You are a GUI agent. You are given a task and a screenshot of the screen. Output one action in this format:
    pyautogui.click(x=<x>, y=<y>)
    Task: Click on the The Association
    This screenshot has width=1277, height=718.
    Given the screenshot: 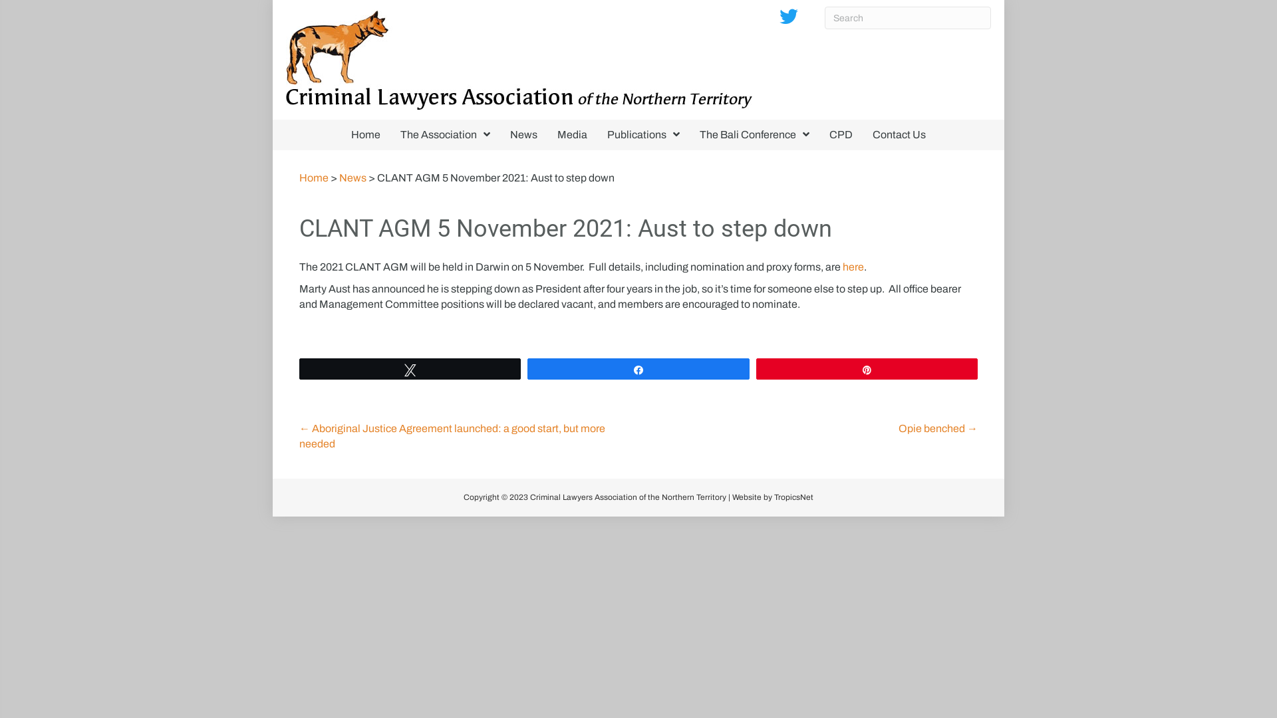 What is the action you would take?
    pyautogui.click(x=446, y=135)
    